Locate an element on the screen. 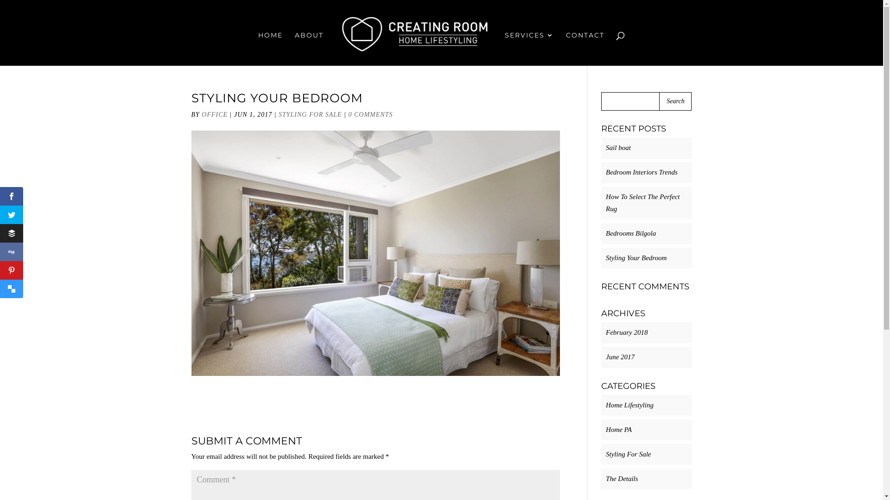 The height and width of the screenshot is (500, 890). Search is located at coordinates (675, 101).